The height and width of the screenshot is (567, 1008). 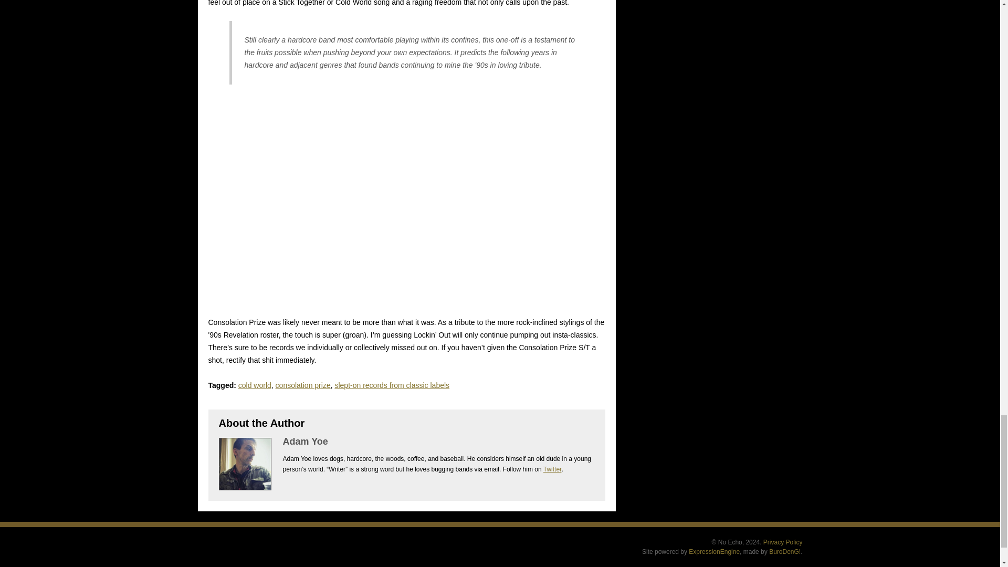 I want to click on ExpressionEngine, so click(x=714, y=552).